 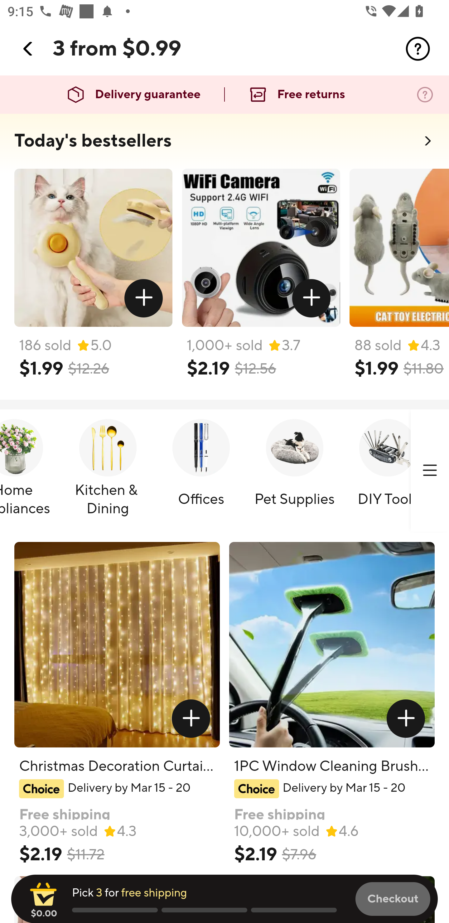 I want to click on , so click(x=144, y=298).